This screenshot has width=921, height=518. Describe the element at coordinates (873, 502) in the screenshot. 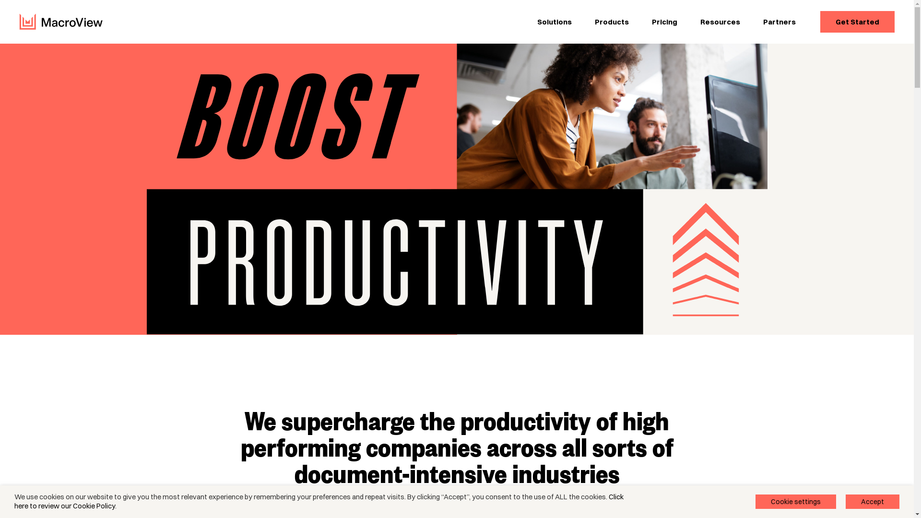

I see `Accept` at that location.